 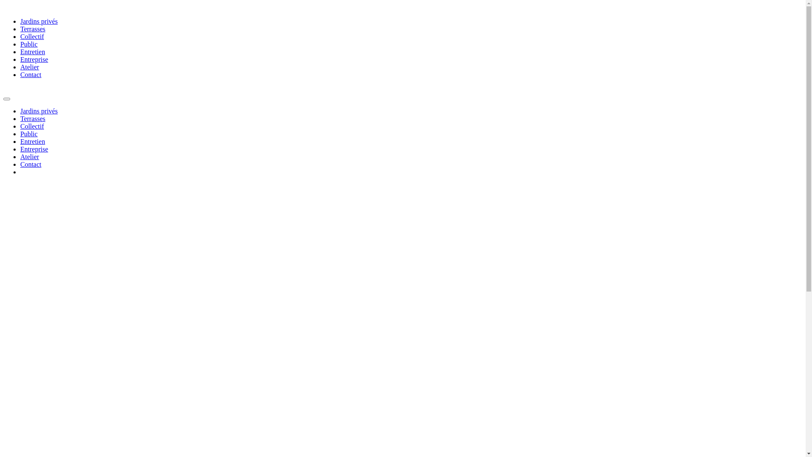 I want to click on Atelier, so click(x=30, y=67).